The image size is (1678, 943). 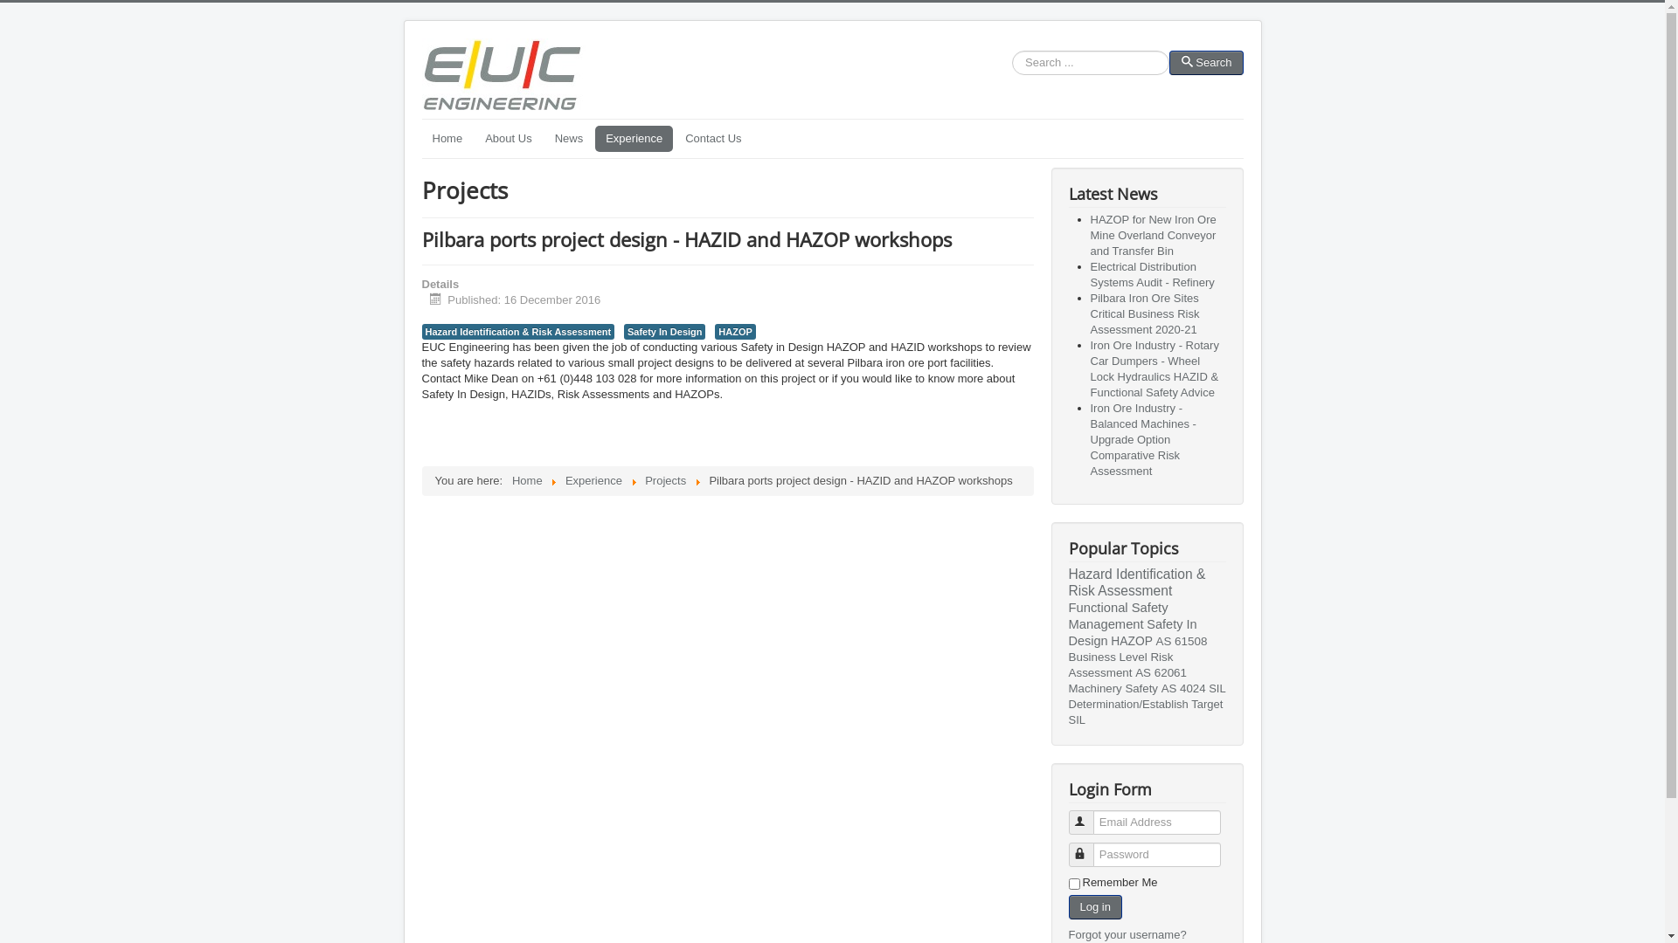 I want to click on Hazard Identification & Risk Assessment, so click(x=517, y=332).